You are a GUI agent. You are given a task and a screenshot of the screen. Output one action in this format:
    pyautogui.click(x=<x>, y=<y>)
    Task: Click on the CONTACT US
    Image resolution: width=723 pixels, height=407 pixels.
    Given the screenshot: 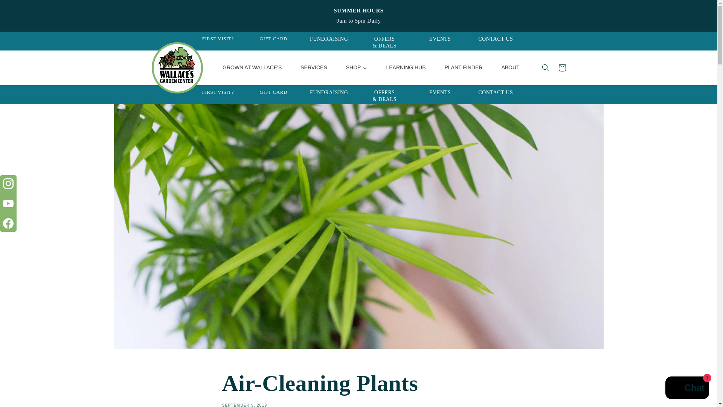 What is the action you would take?
    pyautogui.click(x=495, y=92)
    